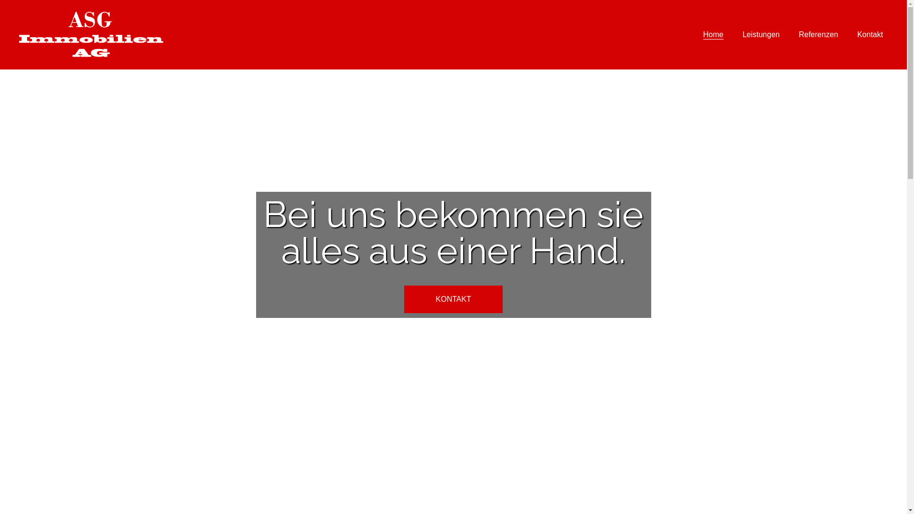 The height and width of the screenshot is (514, 914). What do you see at coordinates (453, 299) in the screenshot?
I see `KONTAKT` at bounding box center [453, 299].